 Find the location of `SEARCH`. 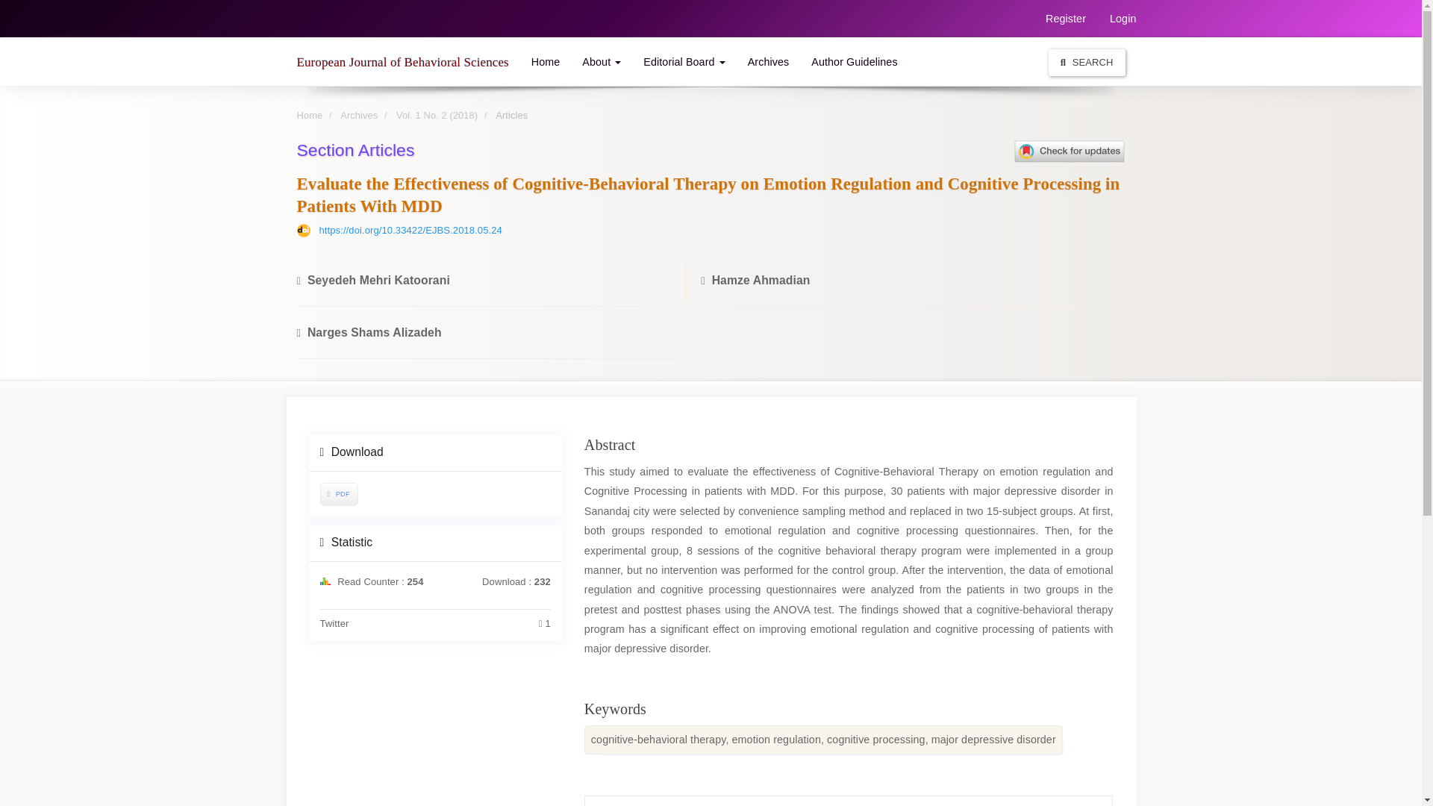

SEARCH is located at coordinates (1087, 61).